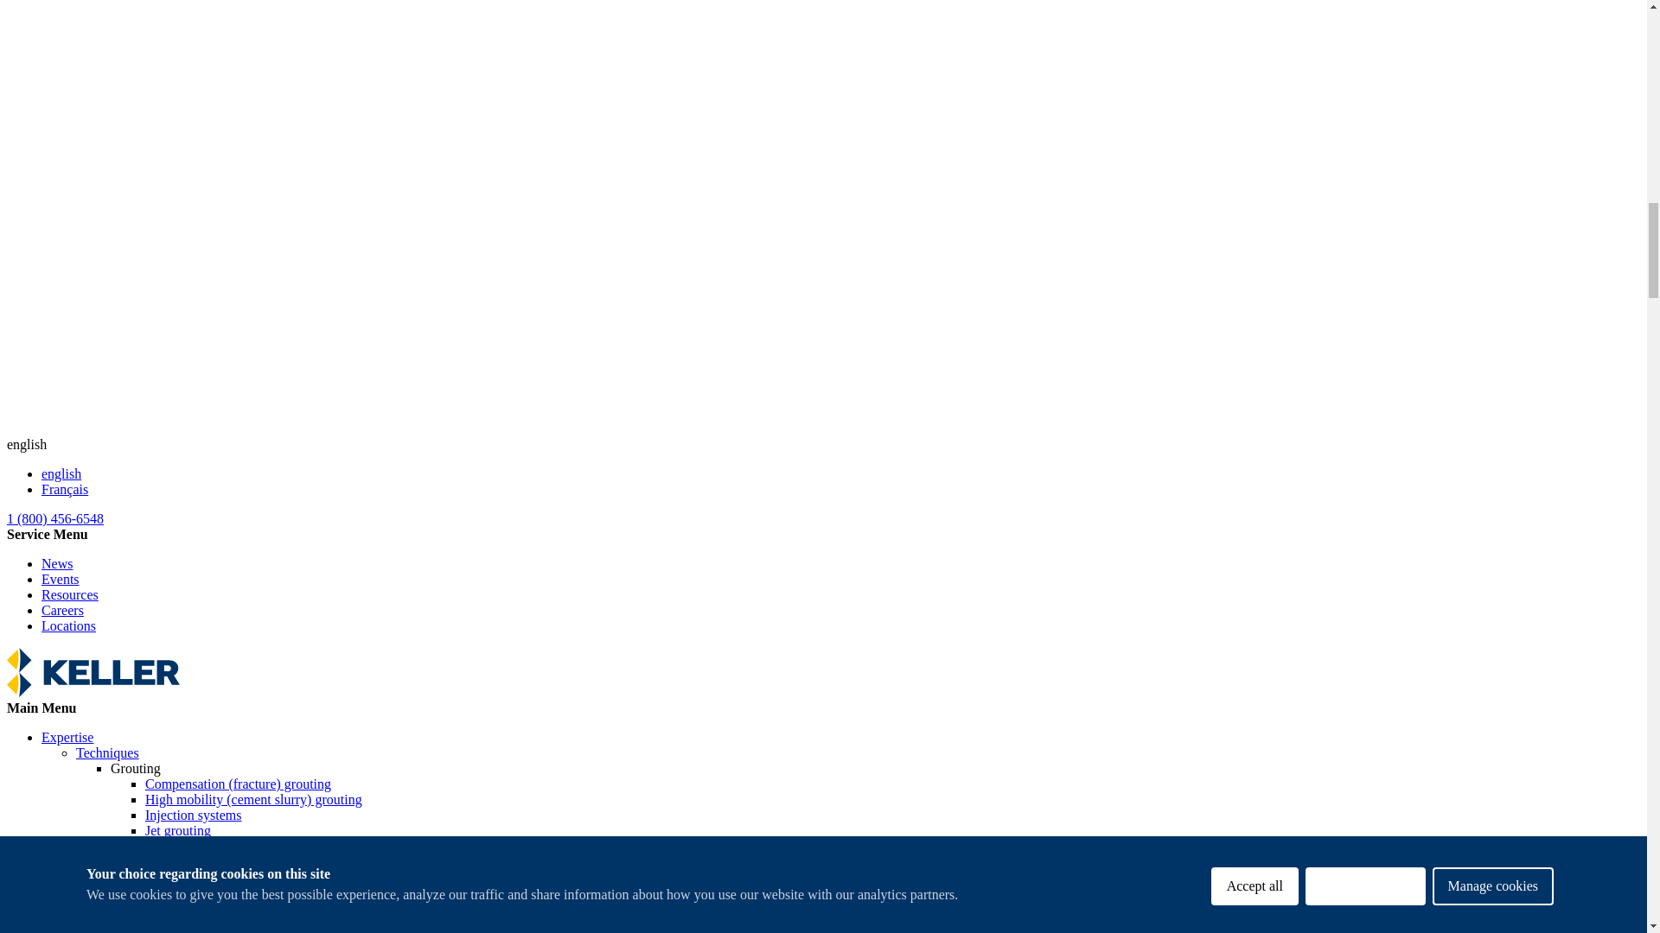 This screenshot has height=933, width=1660. I want to click on Slab jacking, so click(180, 892).